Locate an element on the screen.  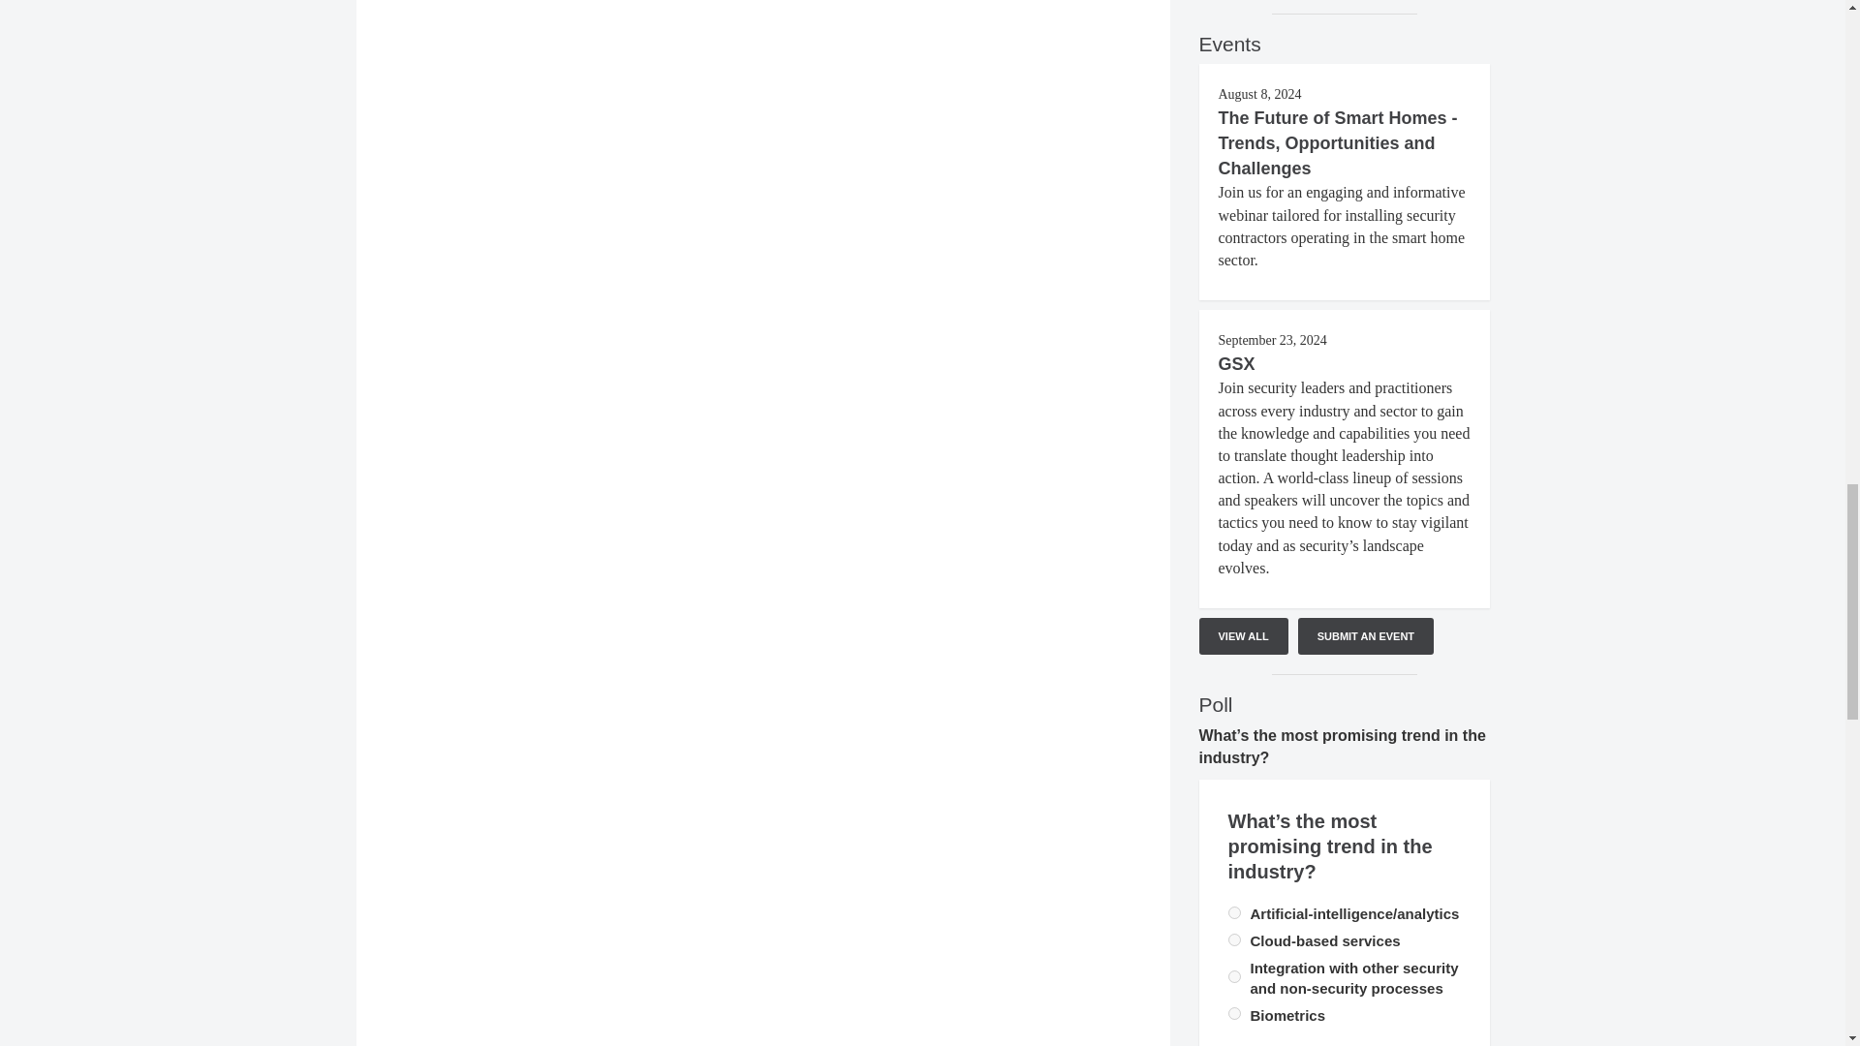
492 is located at coordinates (1234, 1013).